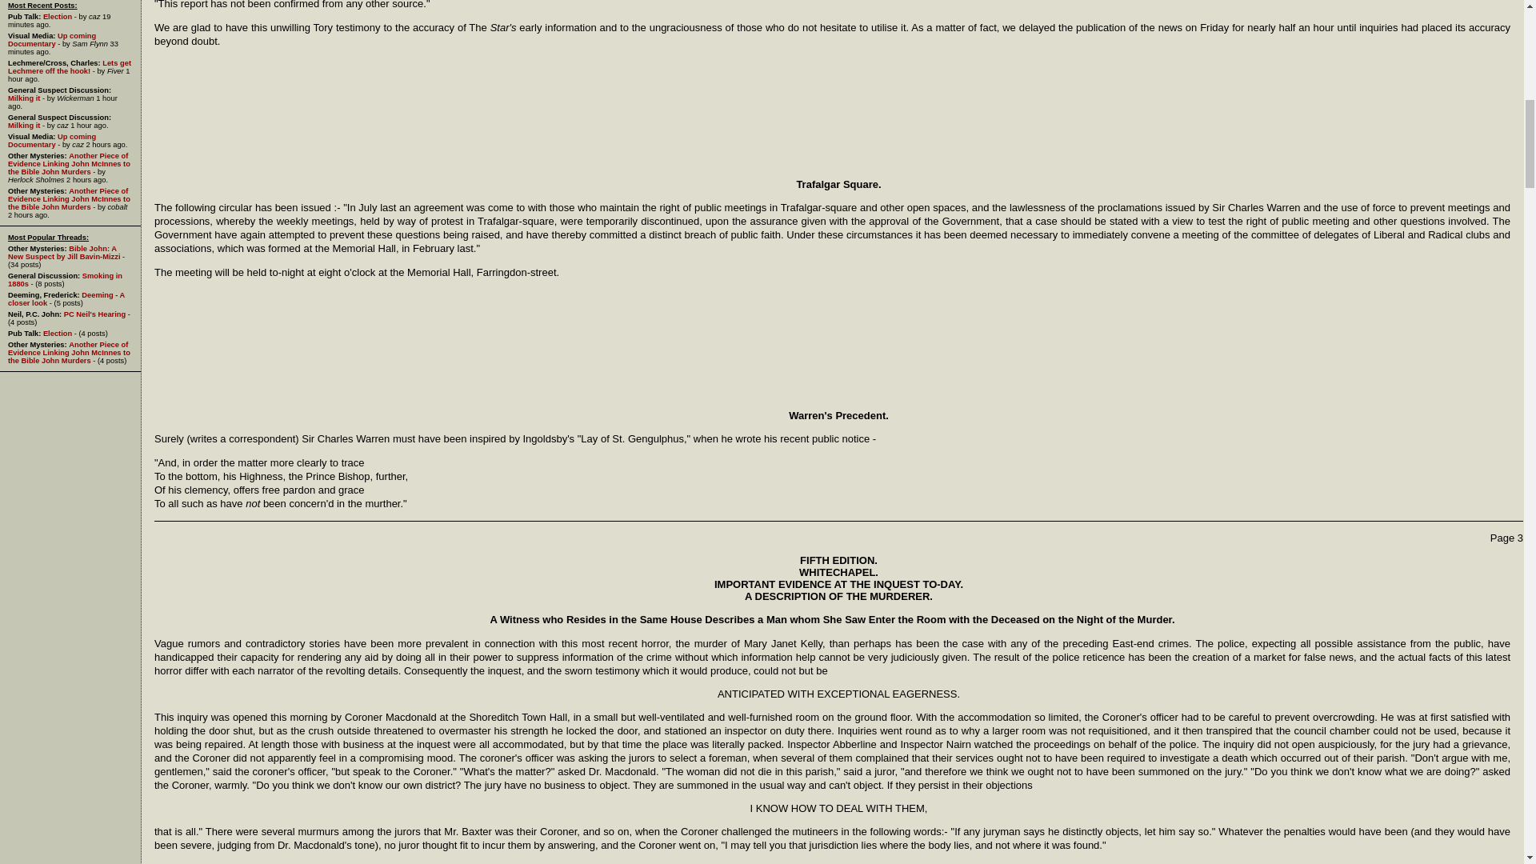  Describe the element at coordinates (23, 98) in the screenshot. I see `Milking it` at that location.